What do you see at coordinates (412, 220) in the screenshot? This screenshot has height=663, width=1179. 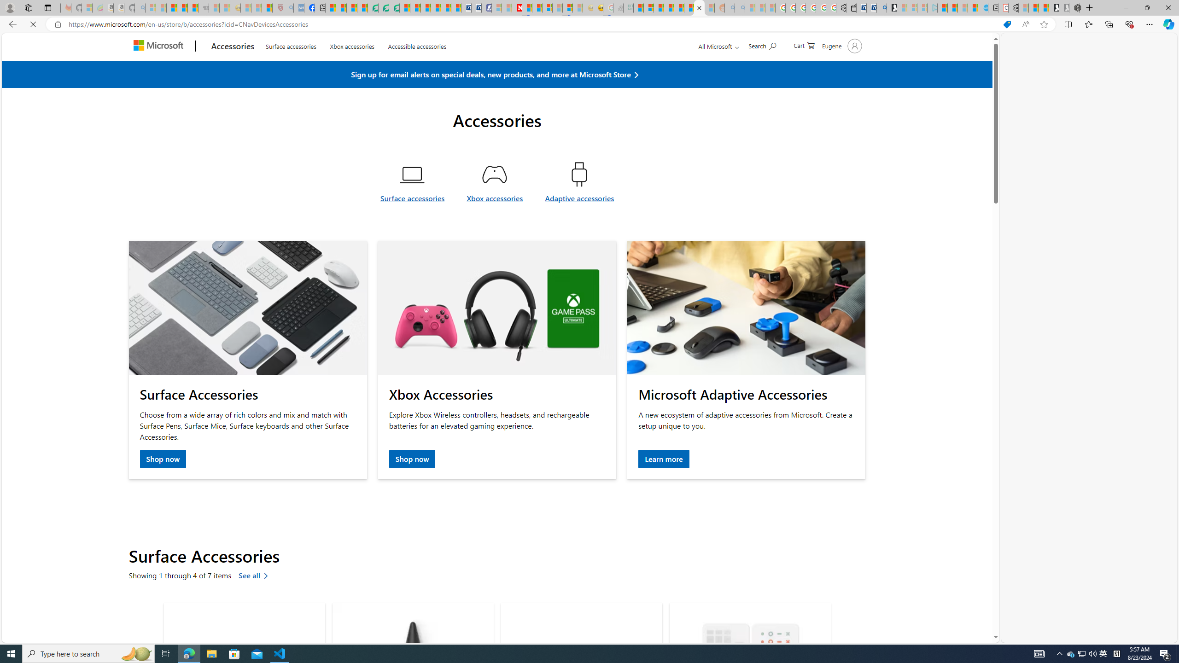 I see `Surface accessories` at bounding box center [412, 220].